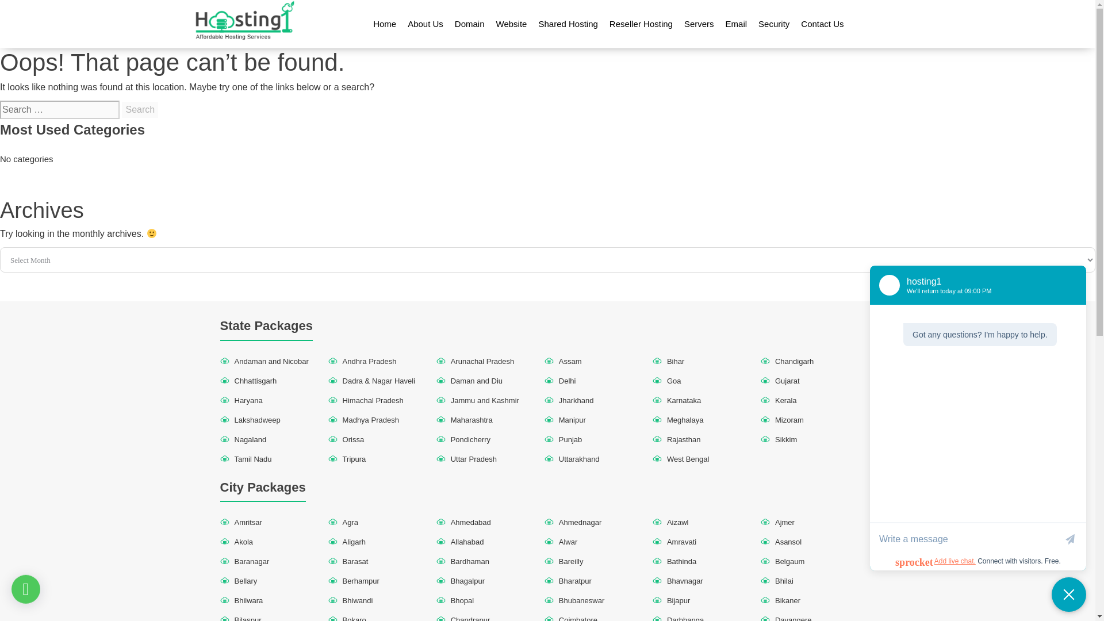 This screenshot has width=1104, height=621. What do you see at coordinates (425, 24) in the screenshot?
I see `About Us` at bounding box center [425, 24].